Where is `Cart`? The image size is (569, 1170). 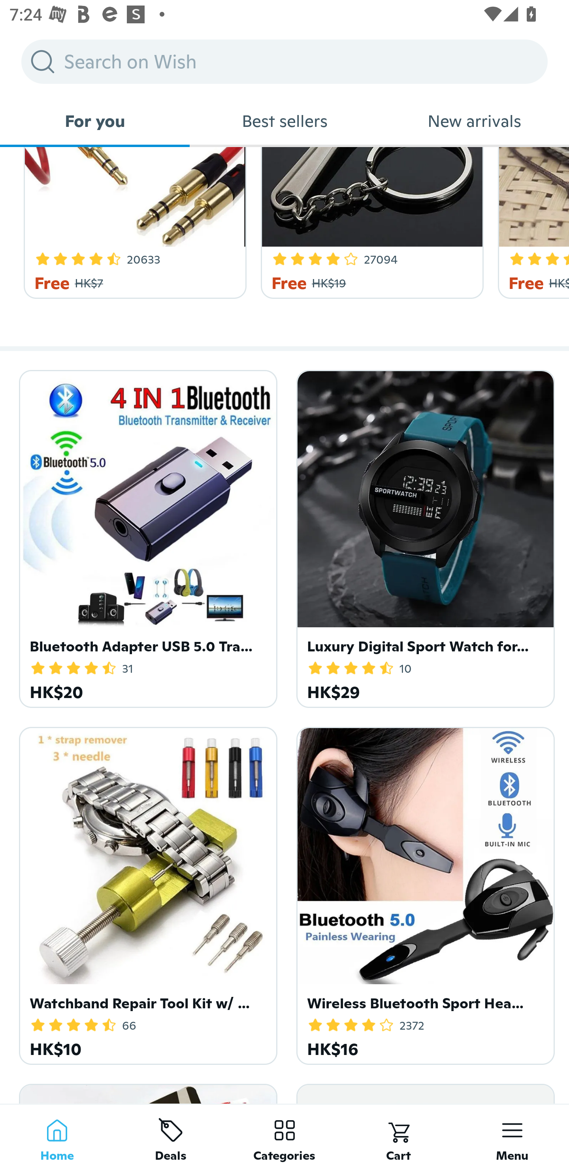 Cart is located at coordinates (398, 1137).